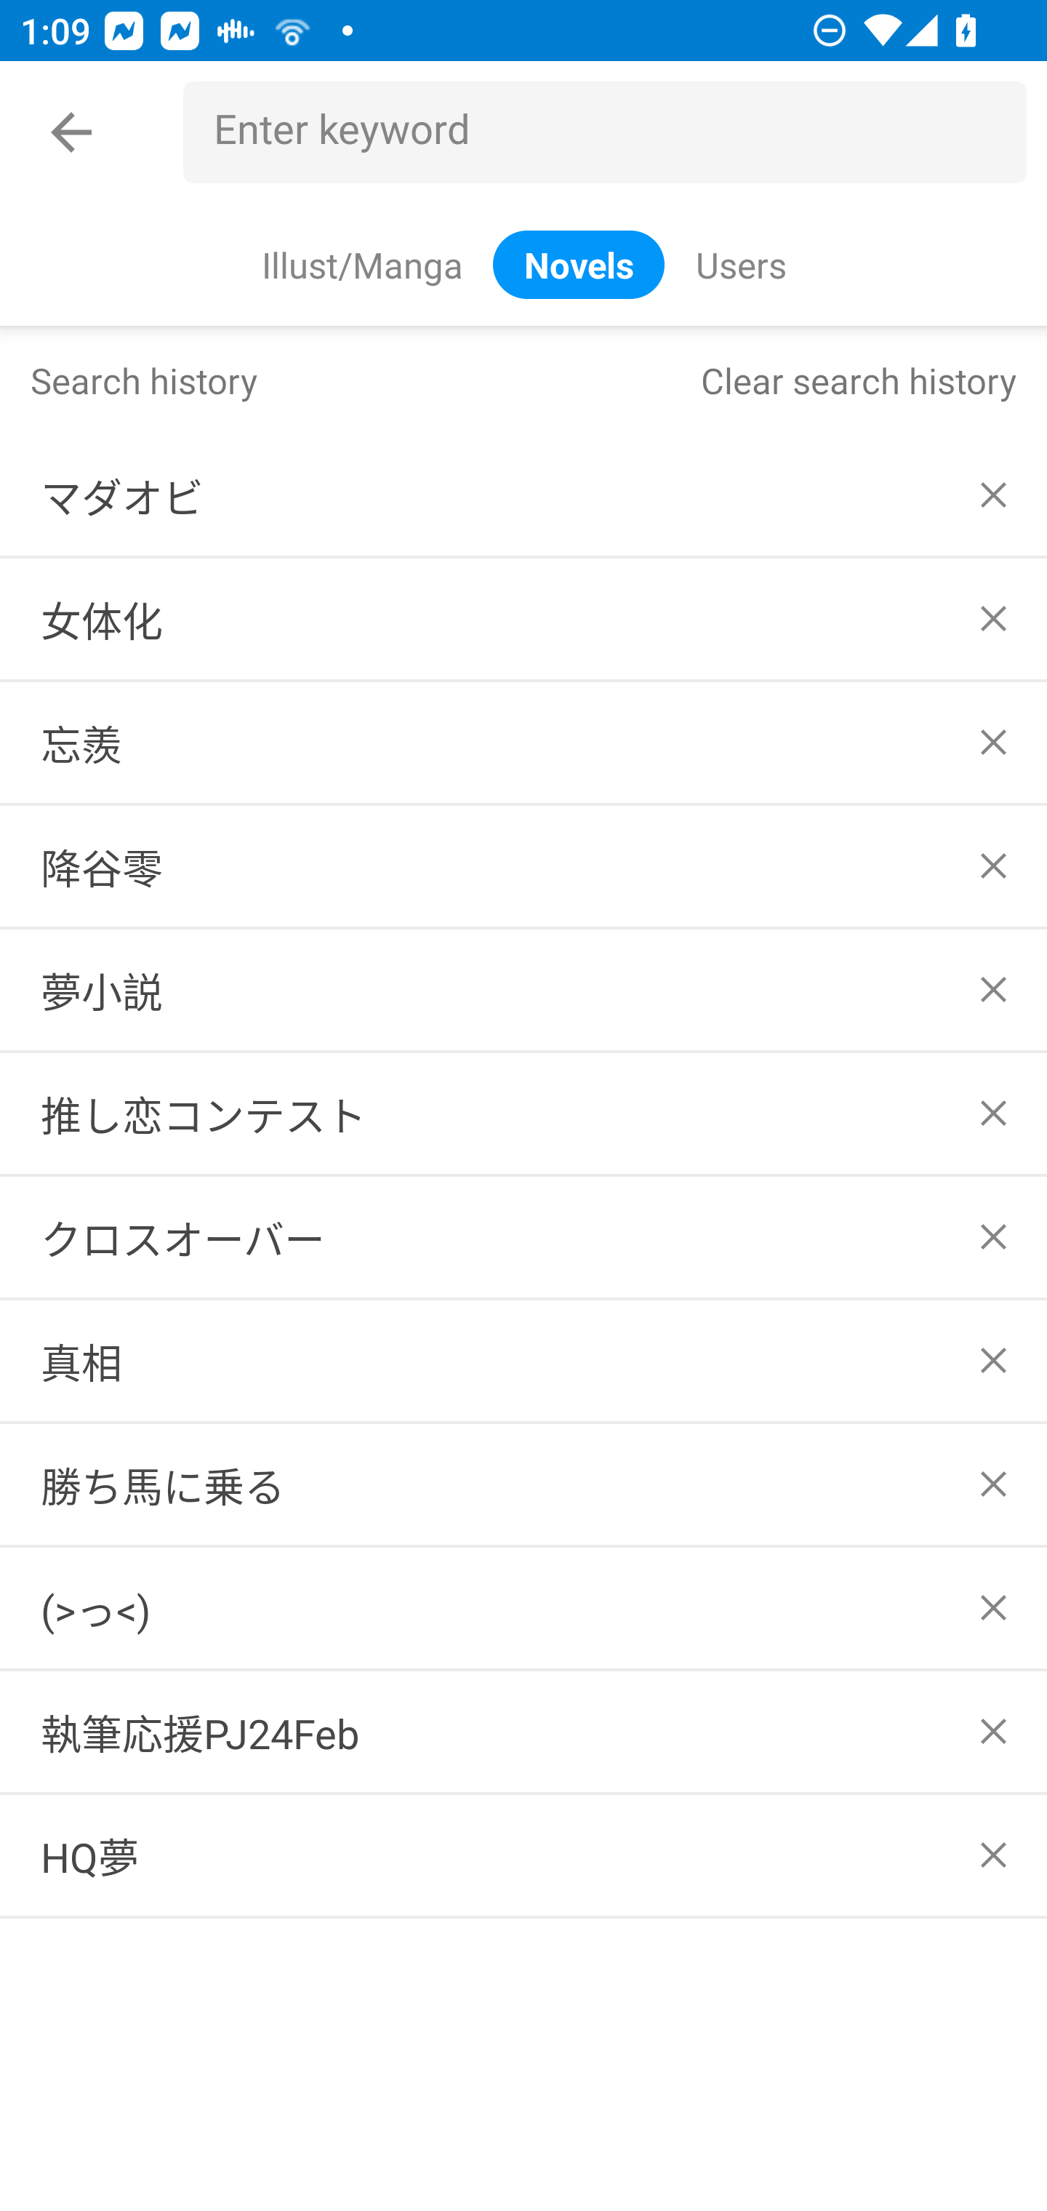  I want to click on Navigate up, so click(71, 132).